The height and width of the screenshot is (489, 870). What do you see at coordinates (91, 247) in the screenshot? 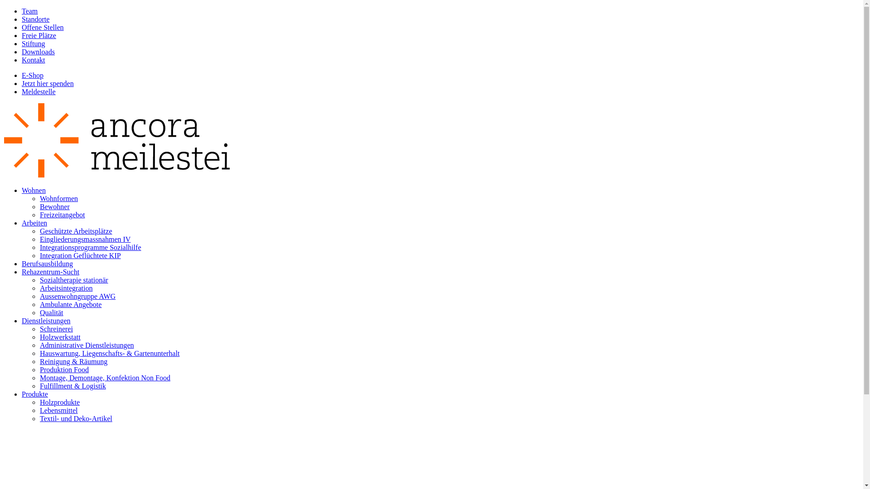
I see `Integrationsprogramme Sozialhilfe` at bounding box center [91, 247].